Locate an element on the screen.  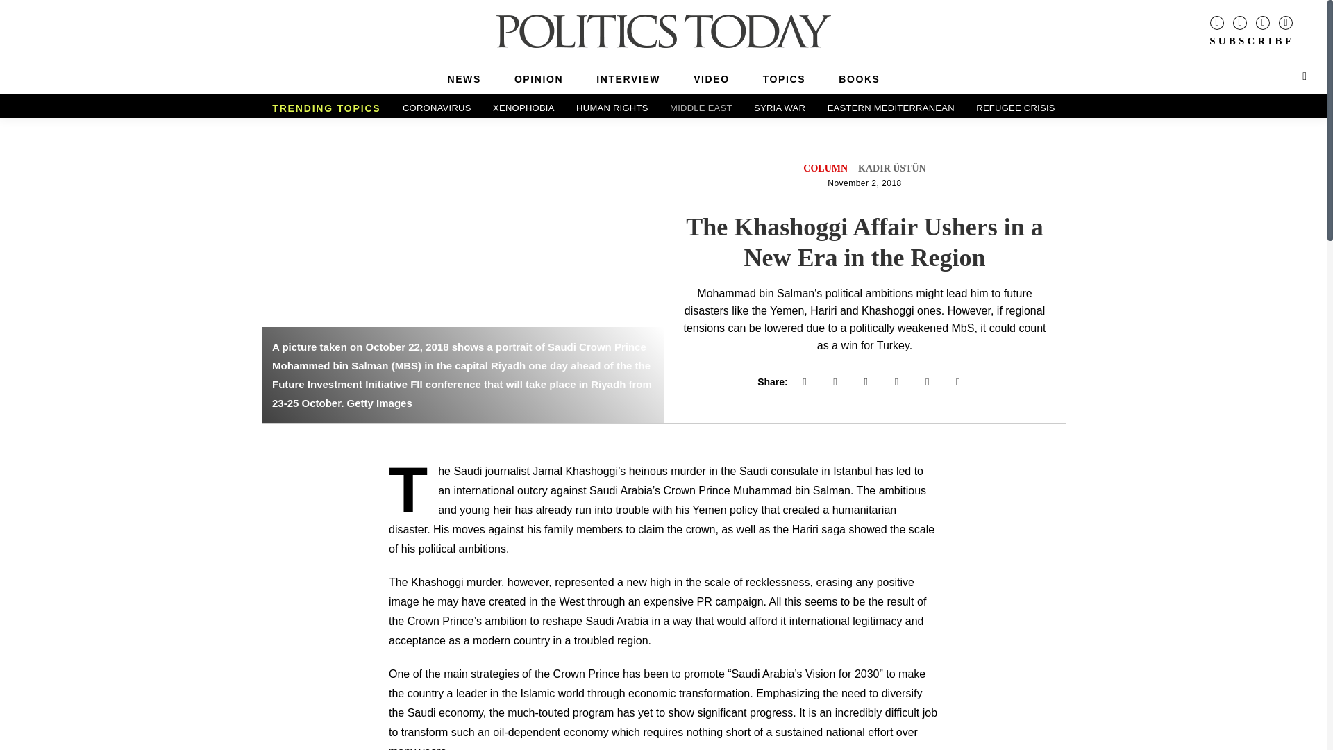
XENOPHOBIA is located at coordinates (523, 108).